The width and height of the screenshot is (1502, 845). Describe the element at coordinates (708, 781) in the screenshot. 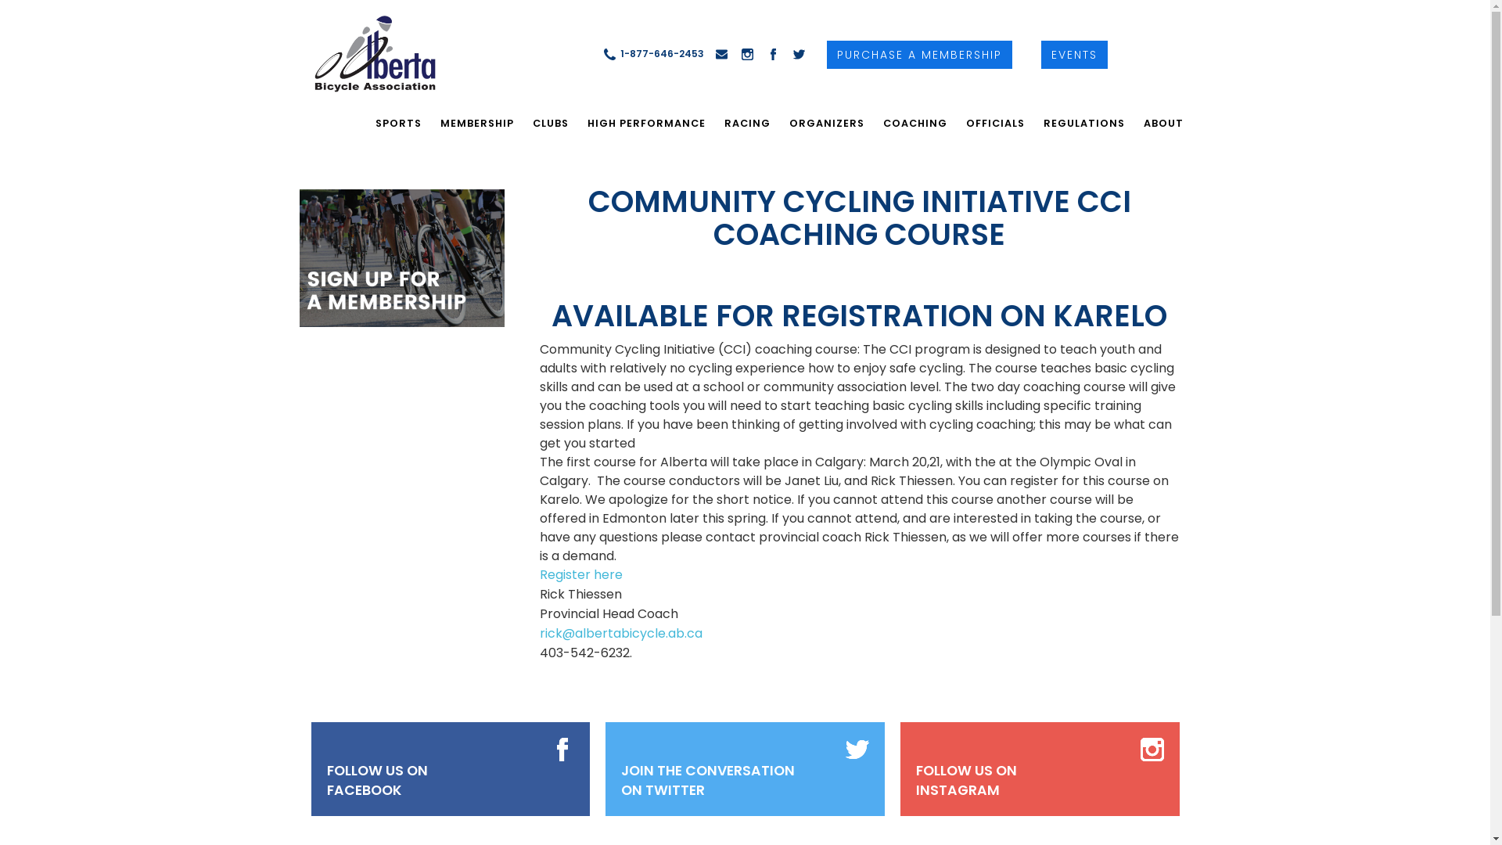

I see `JOIN THE CONVERSATION
ON TWITTER` at that location.